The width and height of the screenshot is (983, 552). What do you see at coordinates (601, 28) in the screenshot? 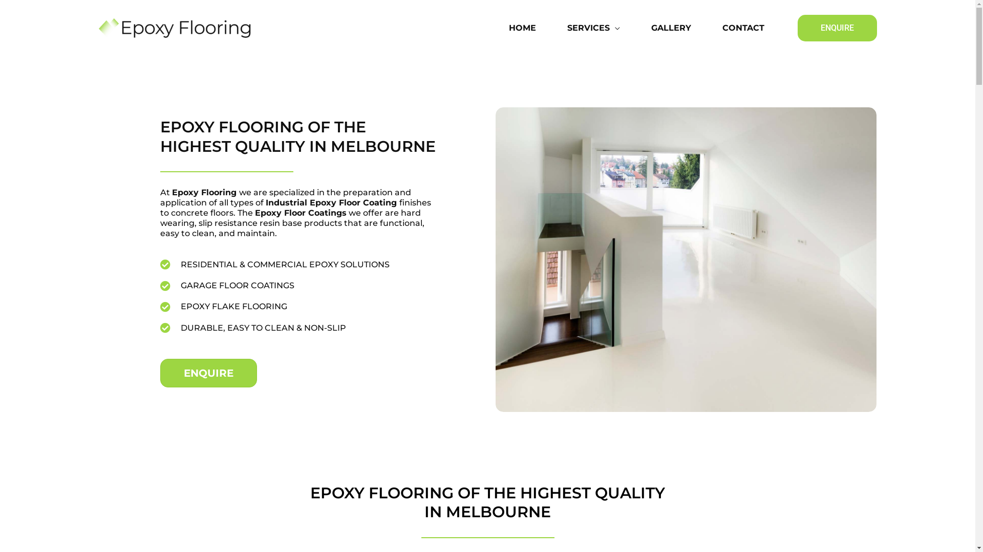
I see `SERVICES` at bounding box center [601, 28].